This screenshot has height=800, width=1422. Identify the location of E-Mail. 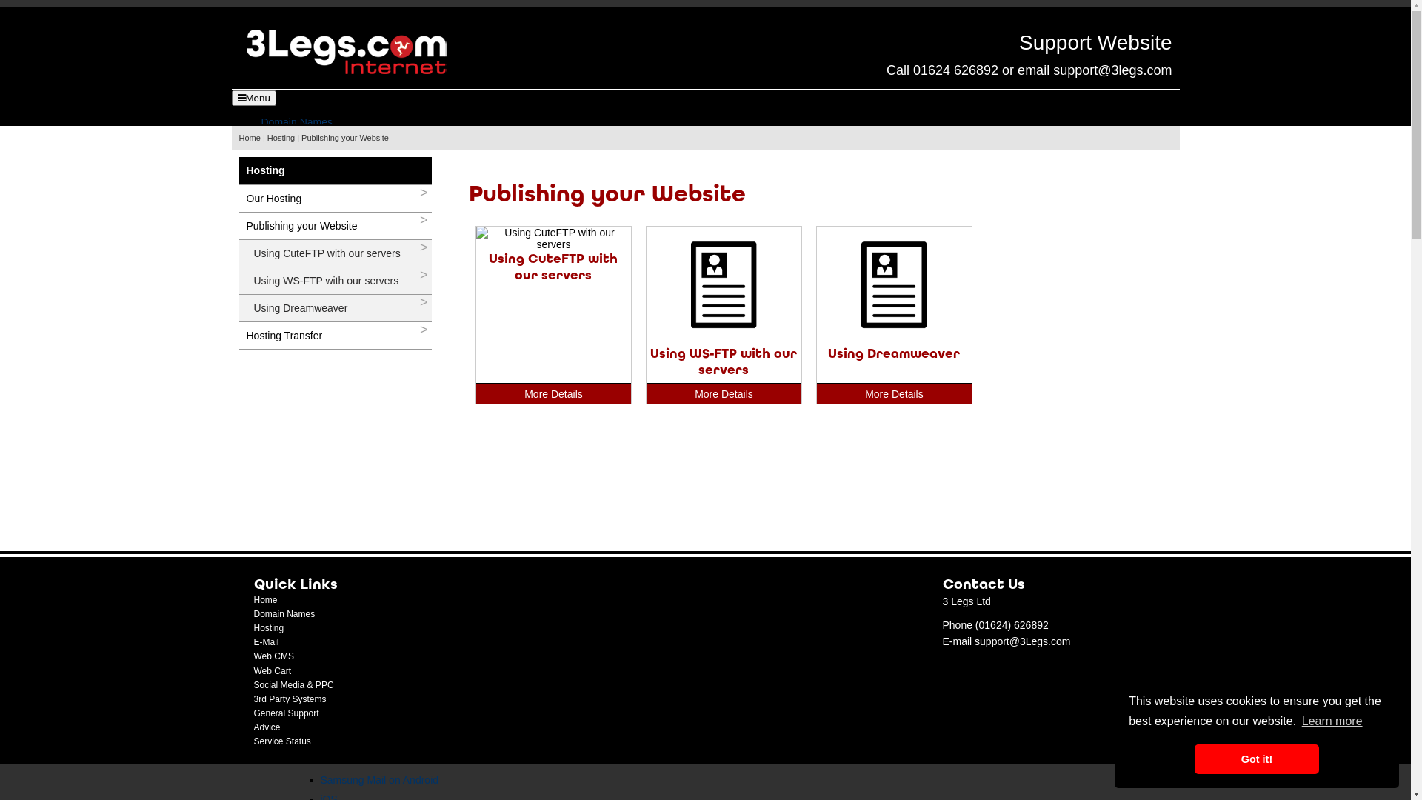
(276, 641).